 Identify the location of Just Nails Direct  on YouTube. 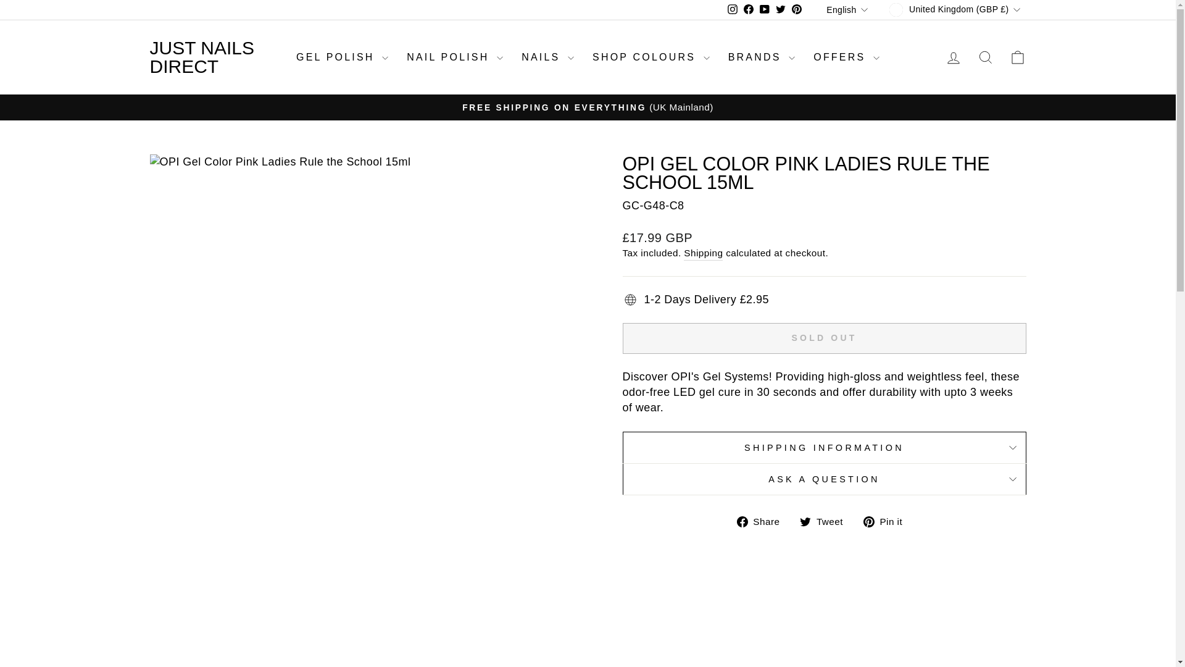
(764, 10).